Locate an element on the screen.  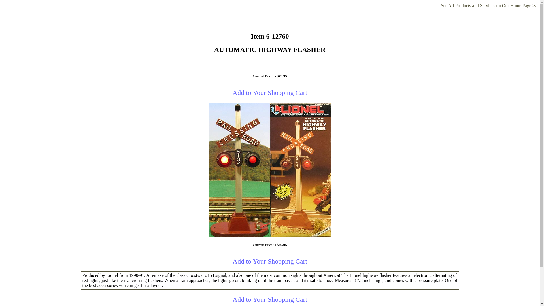
Add to Your Shopping Cart is located at coordinates (270, 262).